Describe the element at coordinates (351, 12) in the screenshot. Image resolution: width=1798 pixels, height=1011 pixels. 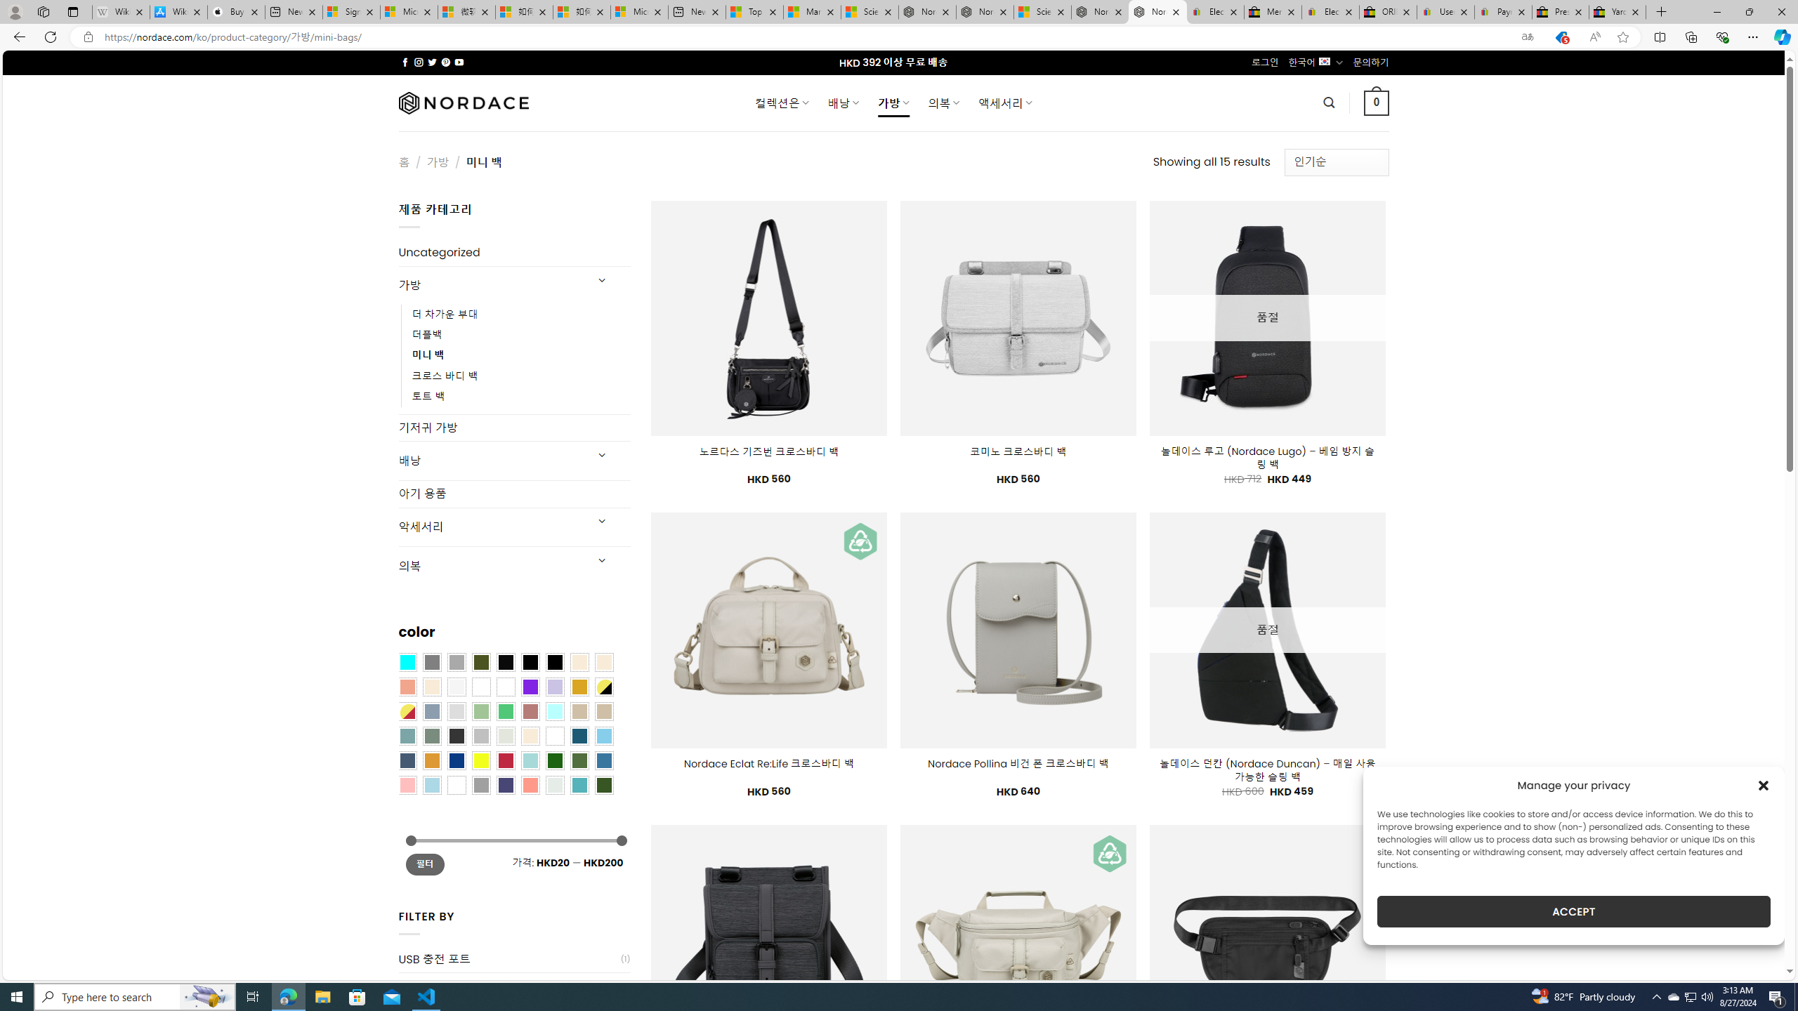
I see `Sign in to your Microsoft account` at that location.